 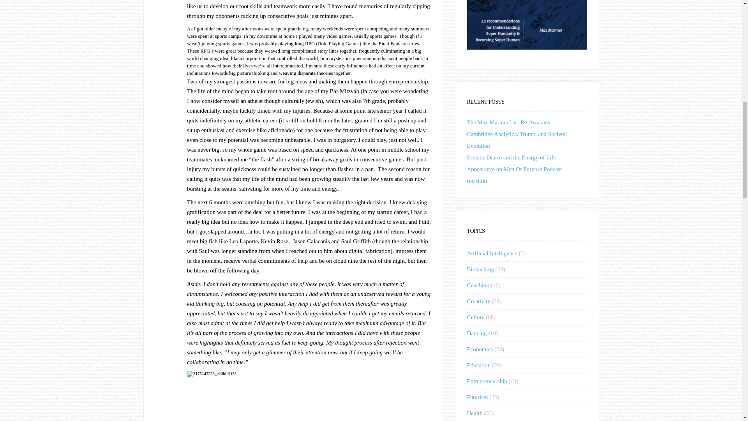 I want to click on The Max Marmer List Re-Awakens, so click(x=508, y=122).